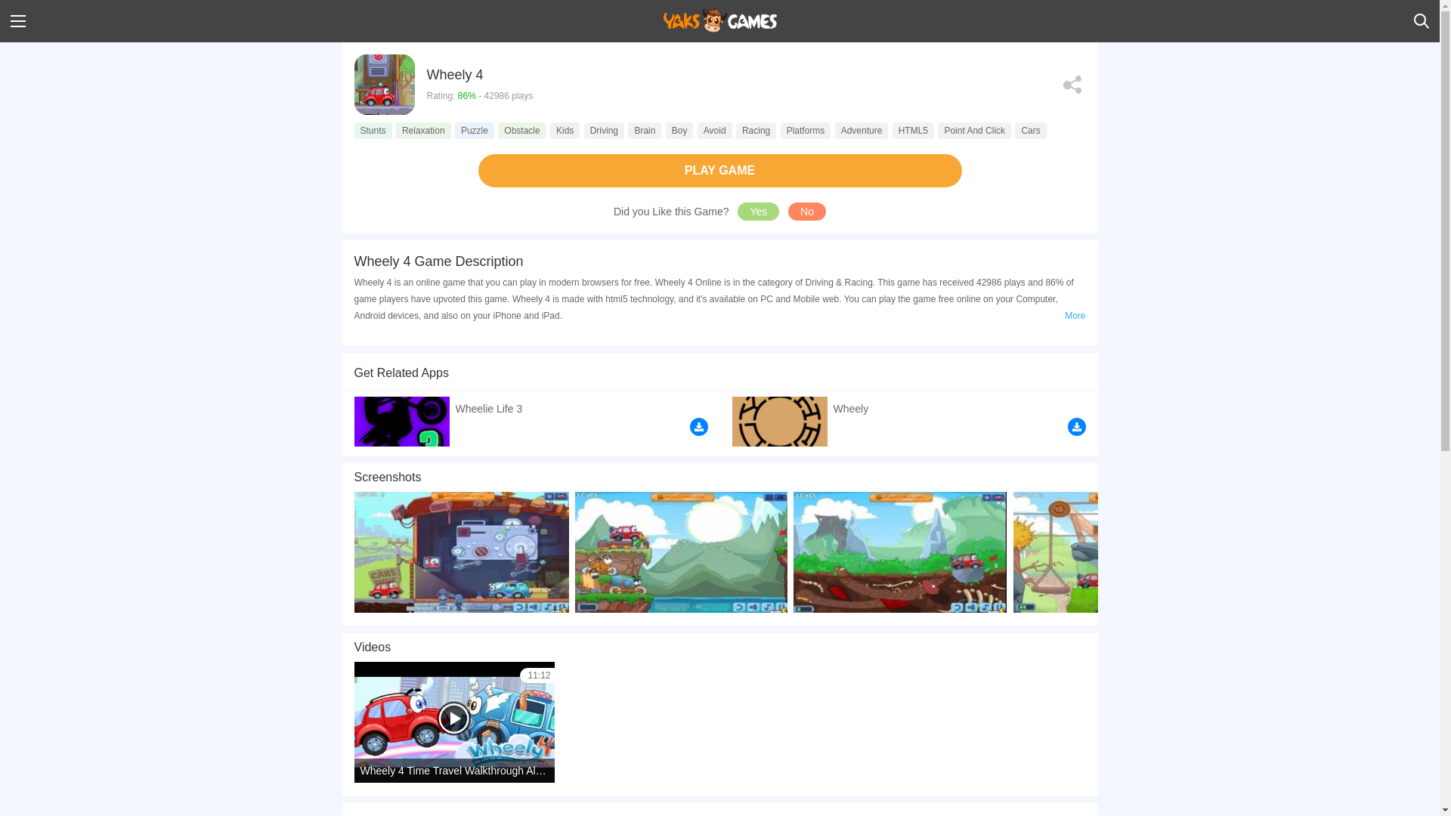 This screenshot has height=816, width=1451. Describe the element at coordinates (564, 130) in the screenshot. I see `Kids online games` at that location.